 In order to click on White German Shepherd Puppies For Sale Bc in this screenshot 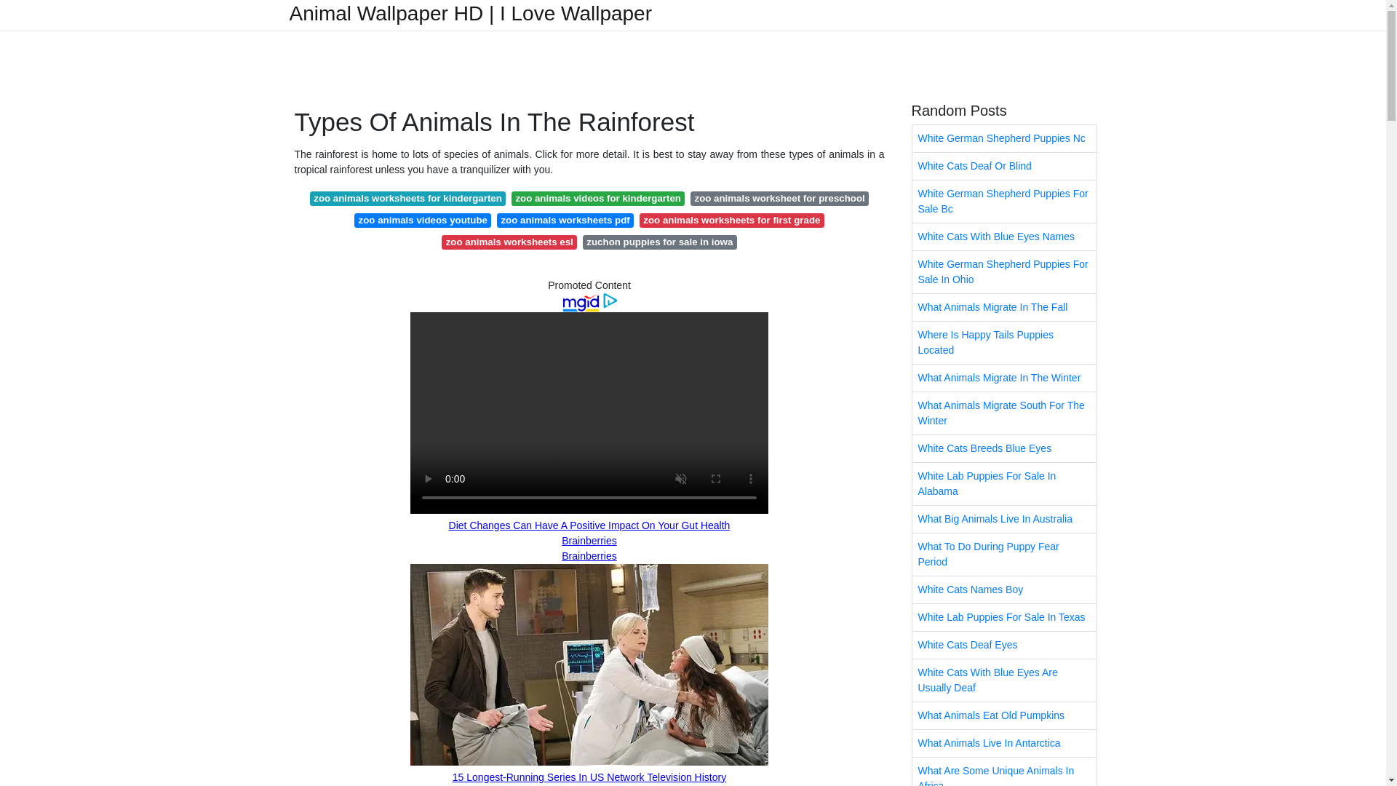, I will do `click(1004, 201)`.